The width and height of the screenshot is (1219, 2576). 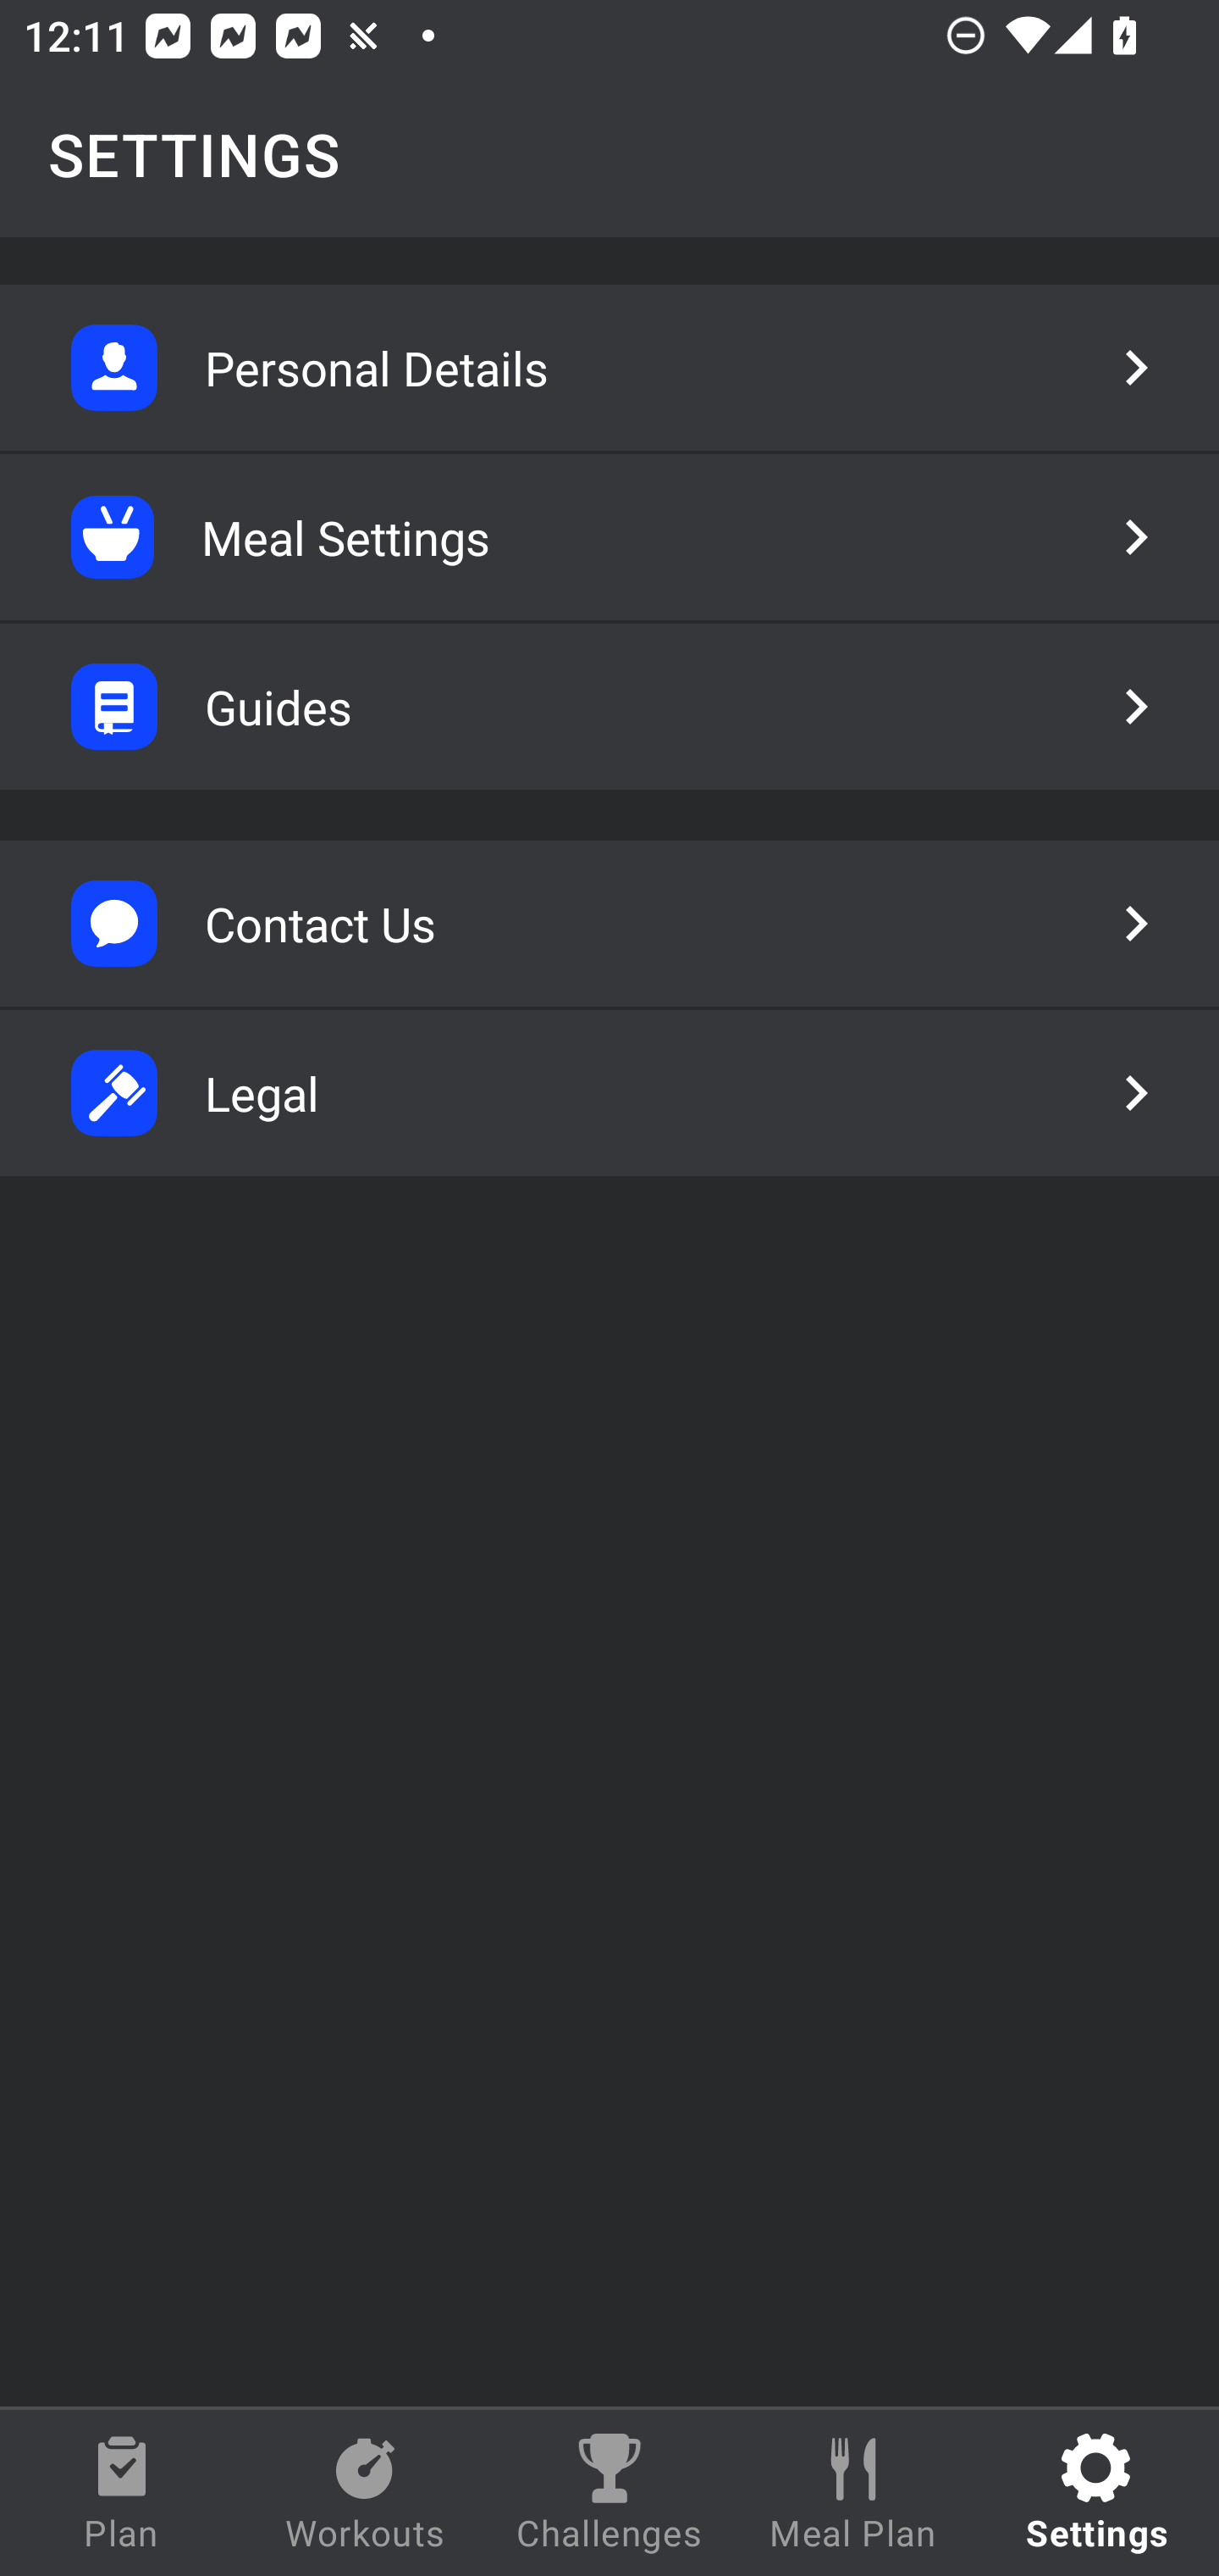 I want to click on Legal, so click(x=609, y=1093).